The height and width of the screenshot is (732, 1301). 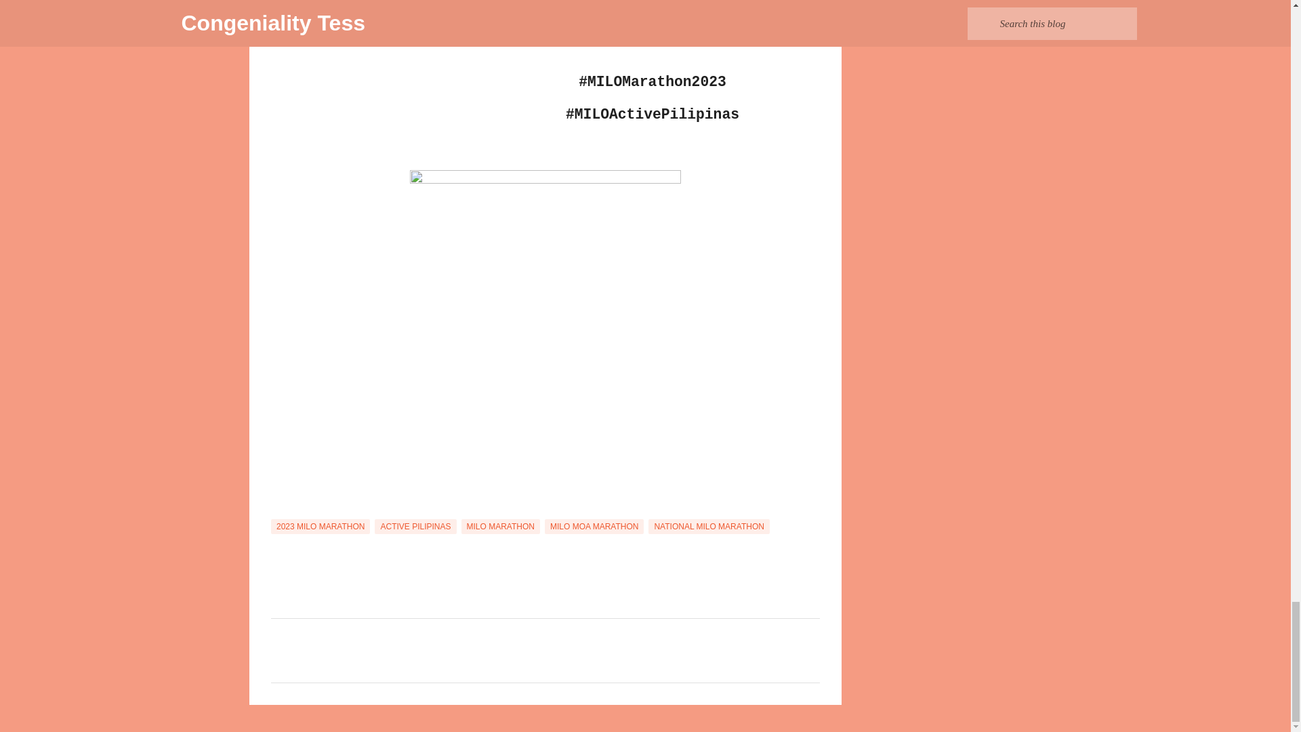 What do you see at coordinates (708, 526) in the screenshot?
I see `NATIONAL MILO MARATHON` at bounding box center [708, 526].